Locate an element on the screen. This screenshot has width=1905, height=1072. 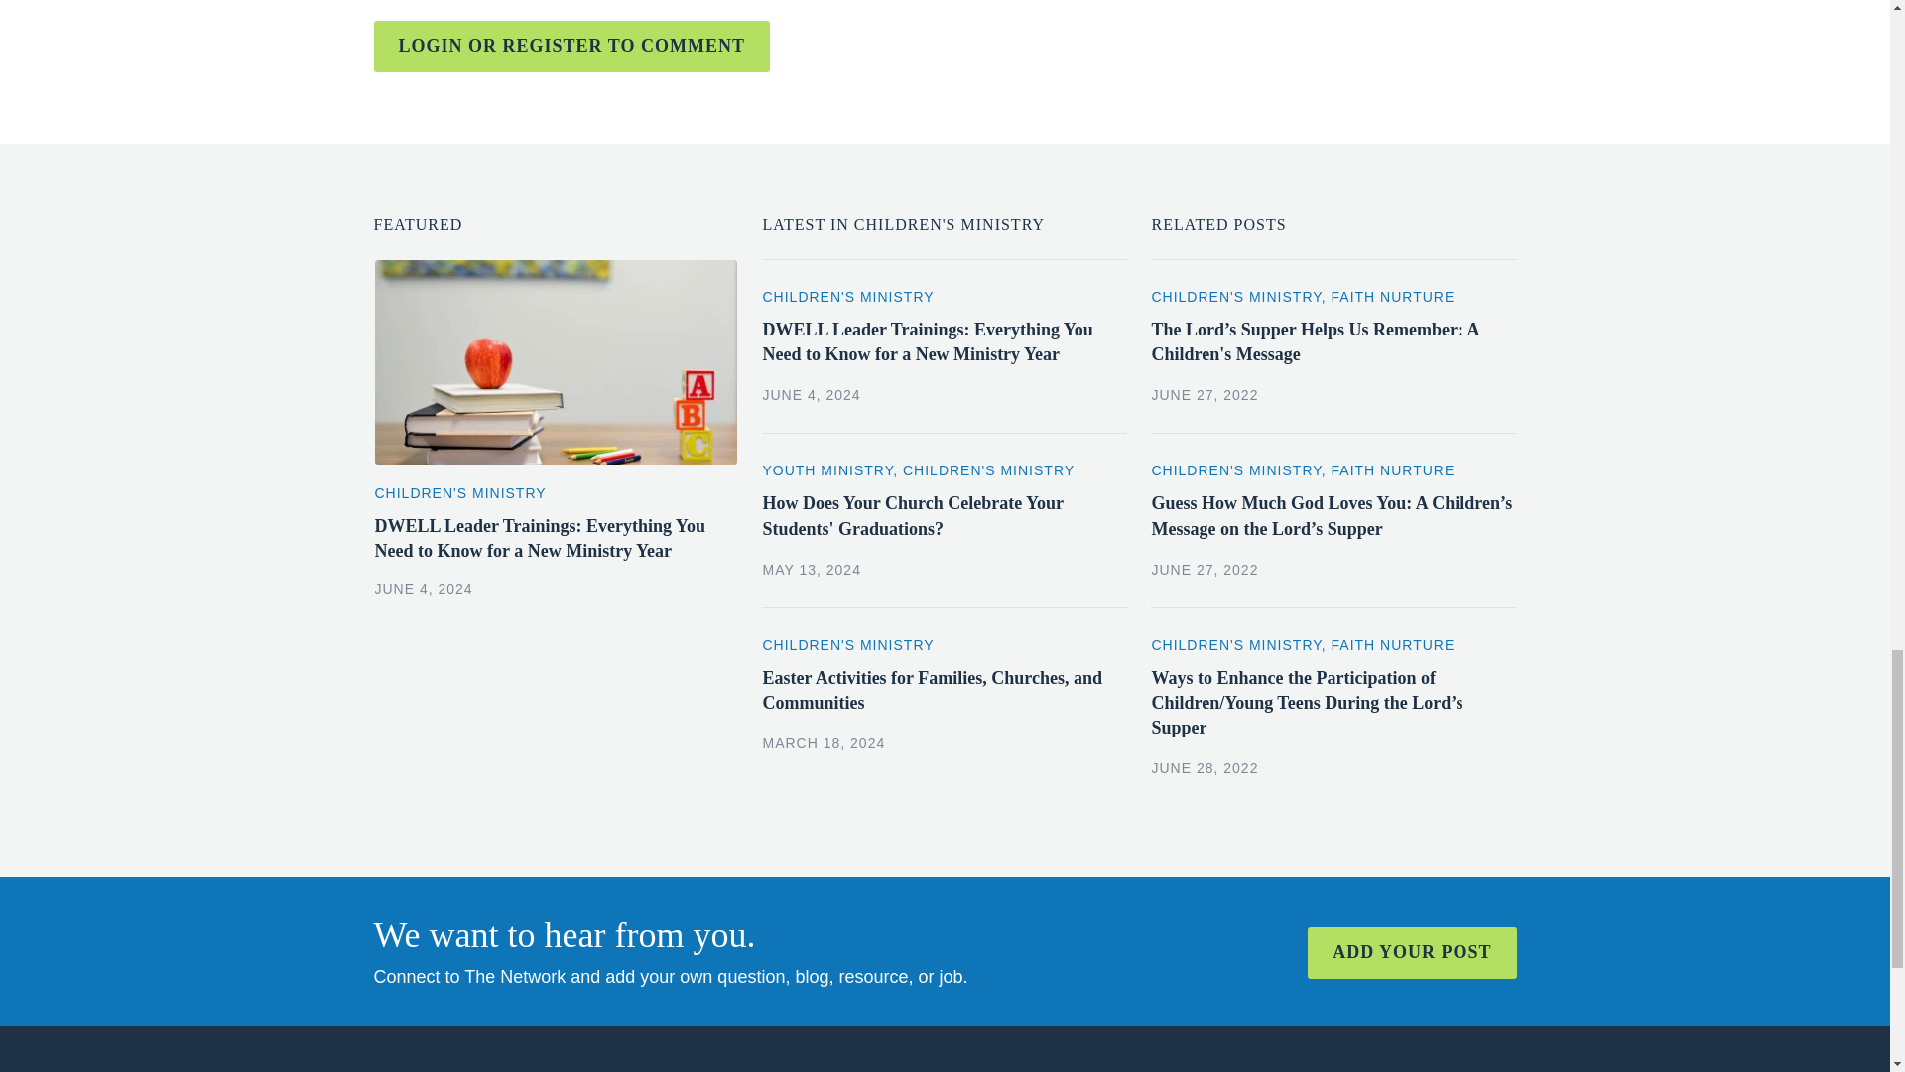
Photo by Element5 Digital on Unsplash is located at coordinates (557, 361).